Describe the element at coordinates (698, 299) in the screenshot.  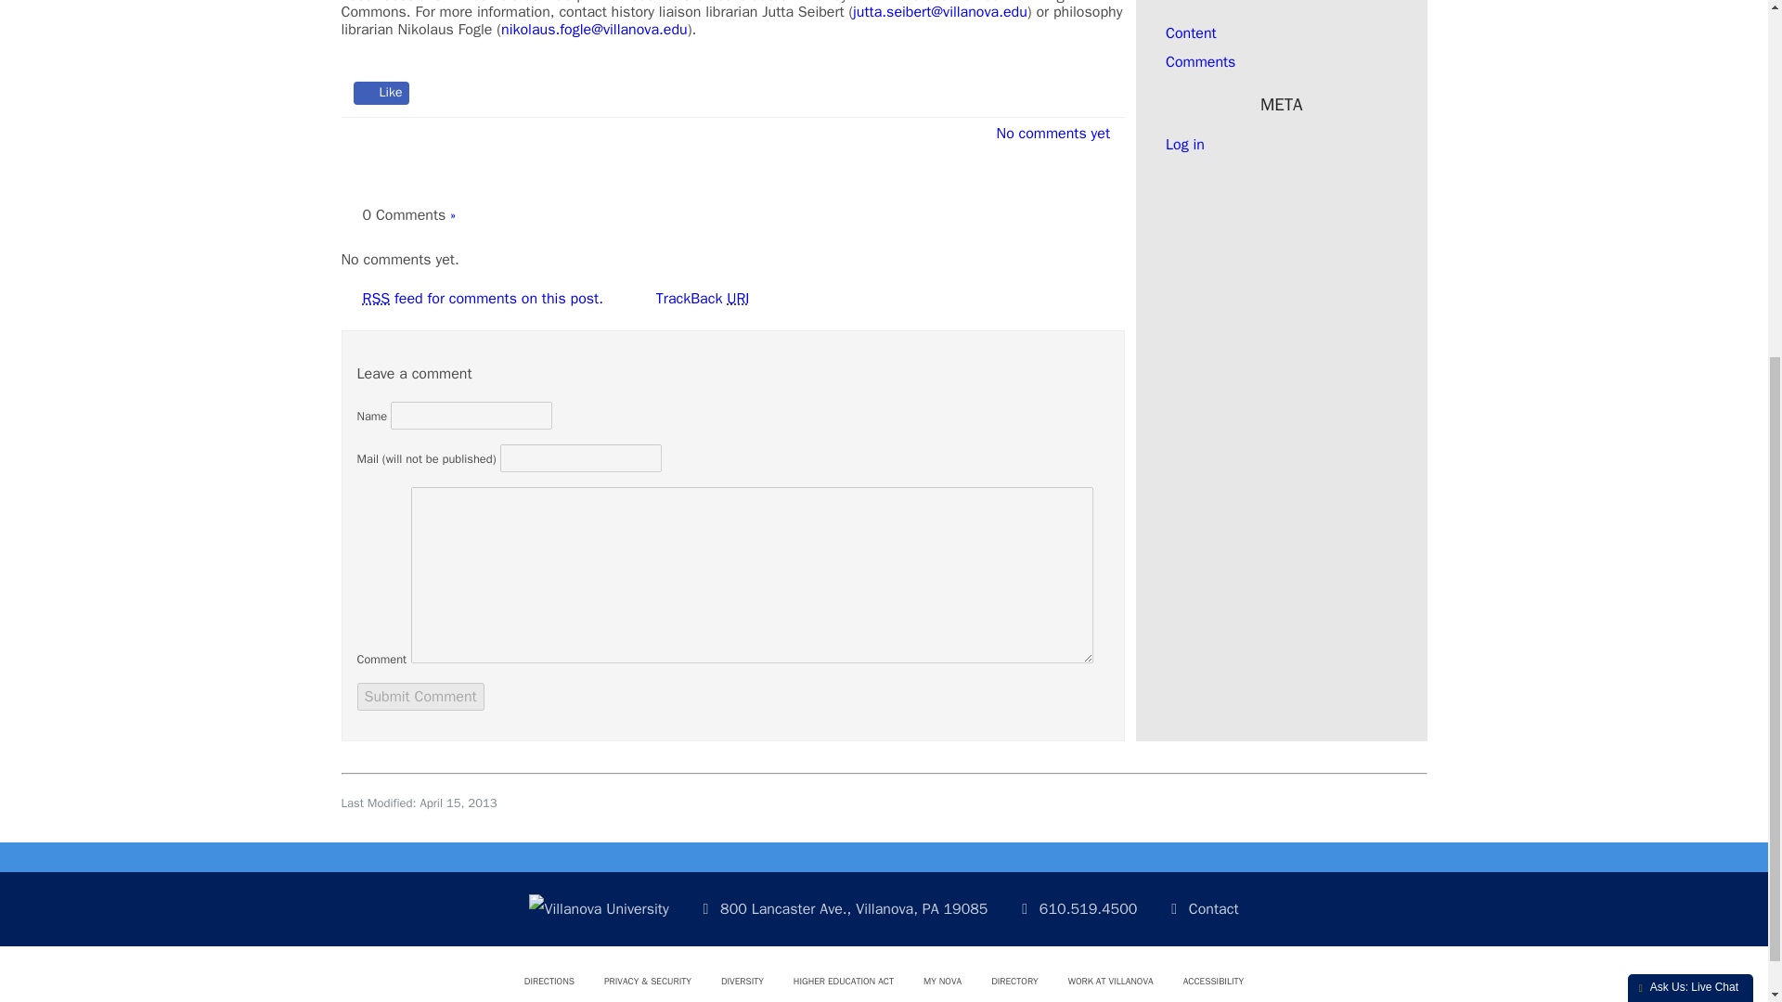
I see `TrackBack URI` at that location.